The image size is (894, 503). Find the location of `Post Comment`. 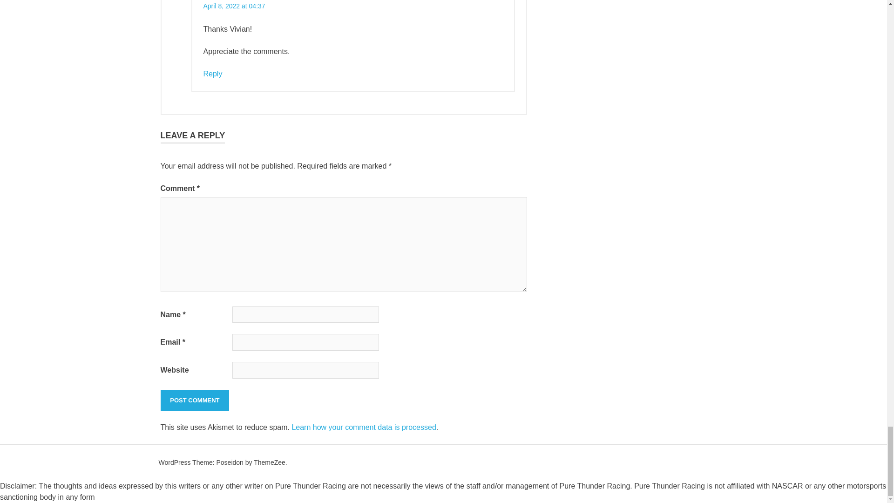

Post Comment is located at coordinates (194, 401).